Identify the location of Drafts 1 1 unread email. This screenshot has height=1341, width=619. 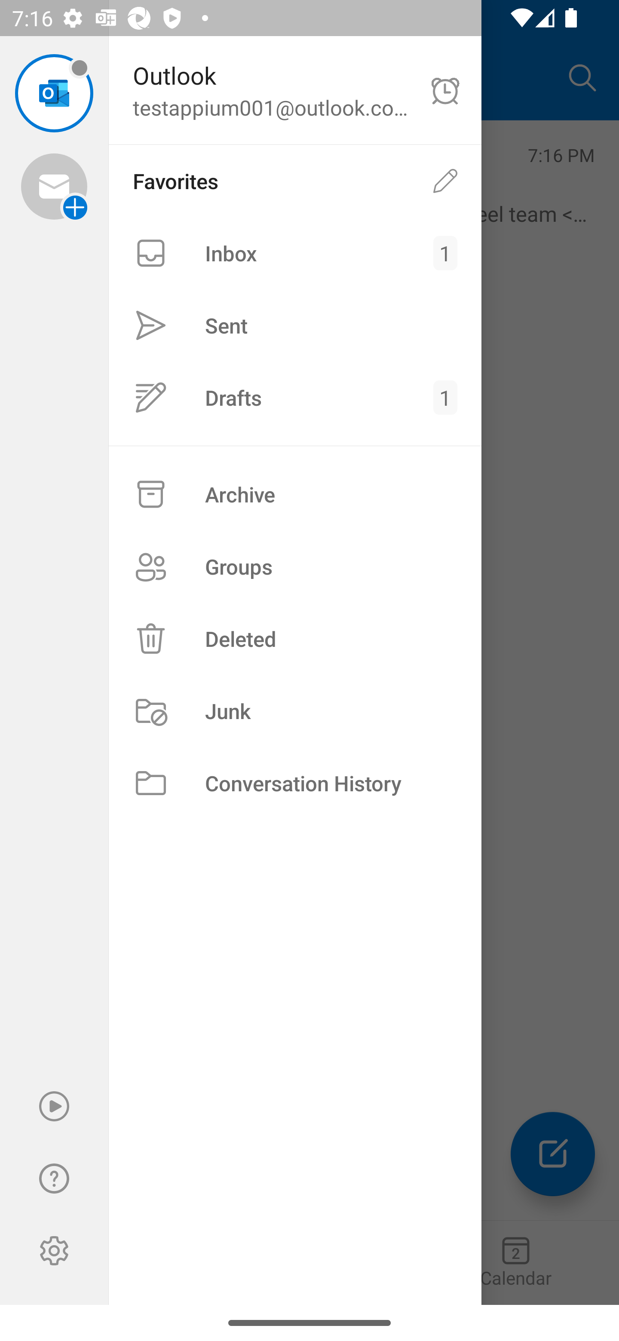
(295, 397).